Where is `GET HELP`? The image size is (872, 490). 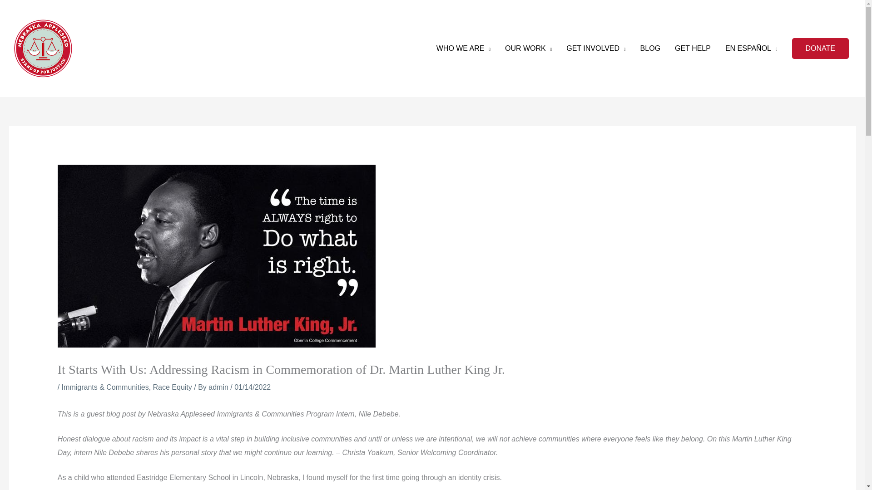 GET HELP is located at coordinates (693, 48).